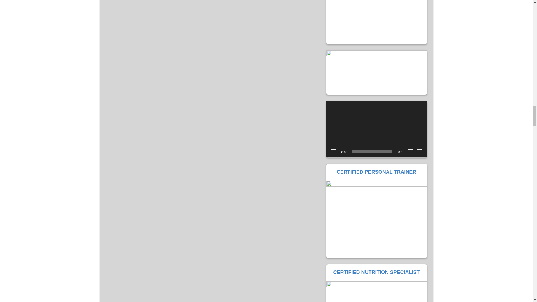 The height and width of the screenshot is (302, 537). What do you see at coordinates (376, 22) in the screenshot?
I see `70's fashion` at bounding box center [376, 22].